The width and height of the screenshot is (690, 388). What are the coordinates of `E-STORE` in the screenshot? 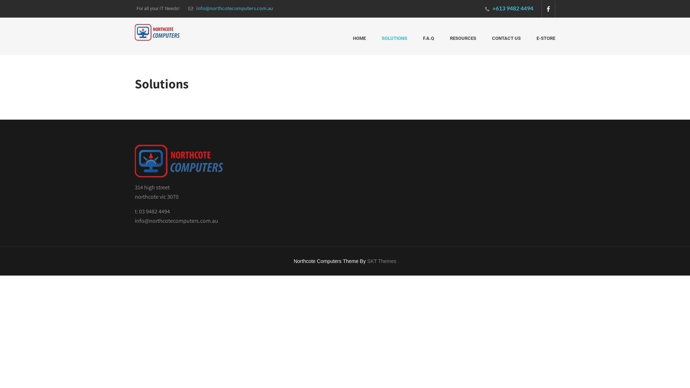 It's located at (542, 42).